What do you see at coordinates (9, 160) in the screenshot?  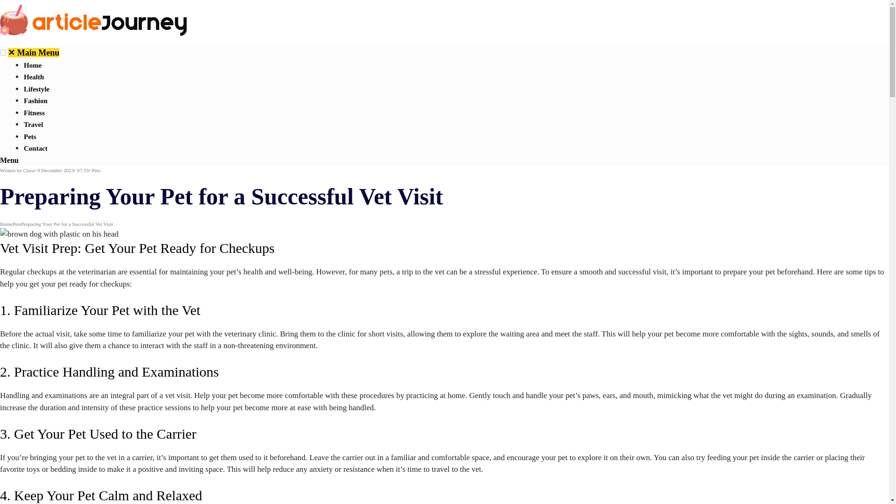 I see `Menu` at bounding box center [9, 160].